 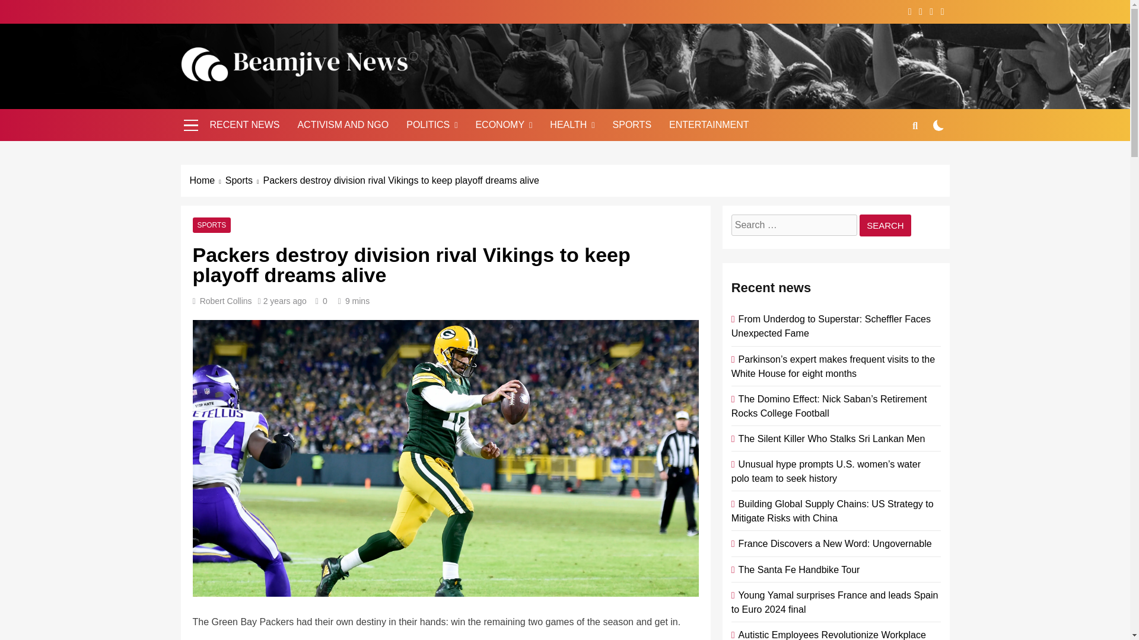 I want to click on RECENT NEWS, so click(x=244, y=124).